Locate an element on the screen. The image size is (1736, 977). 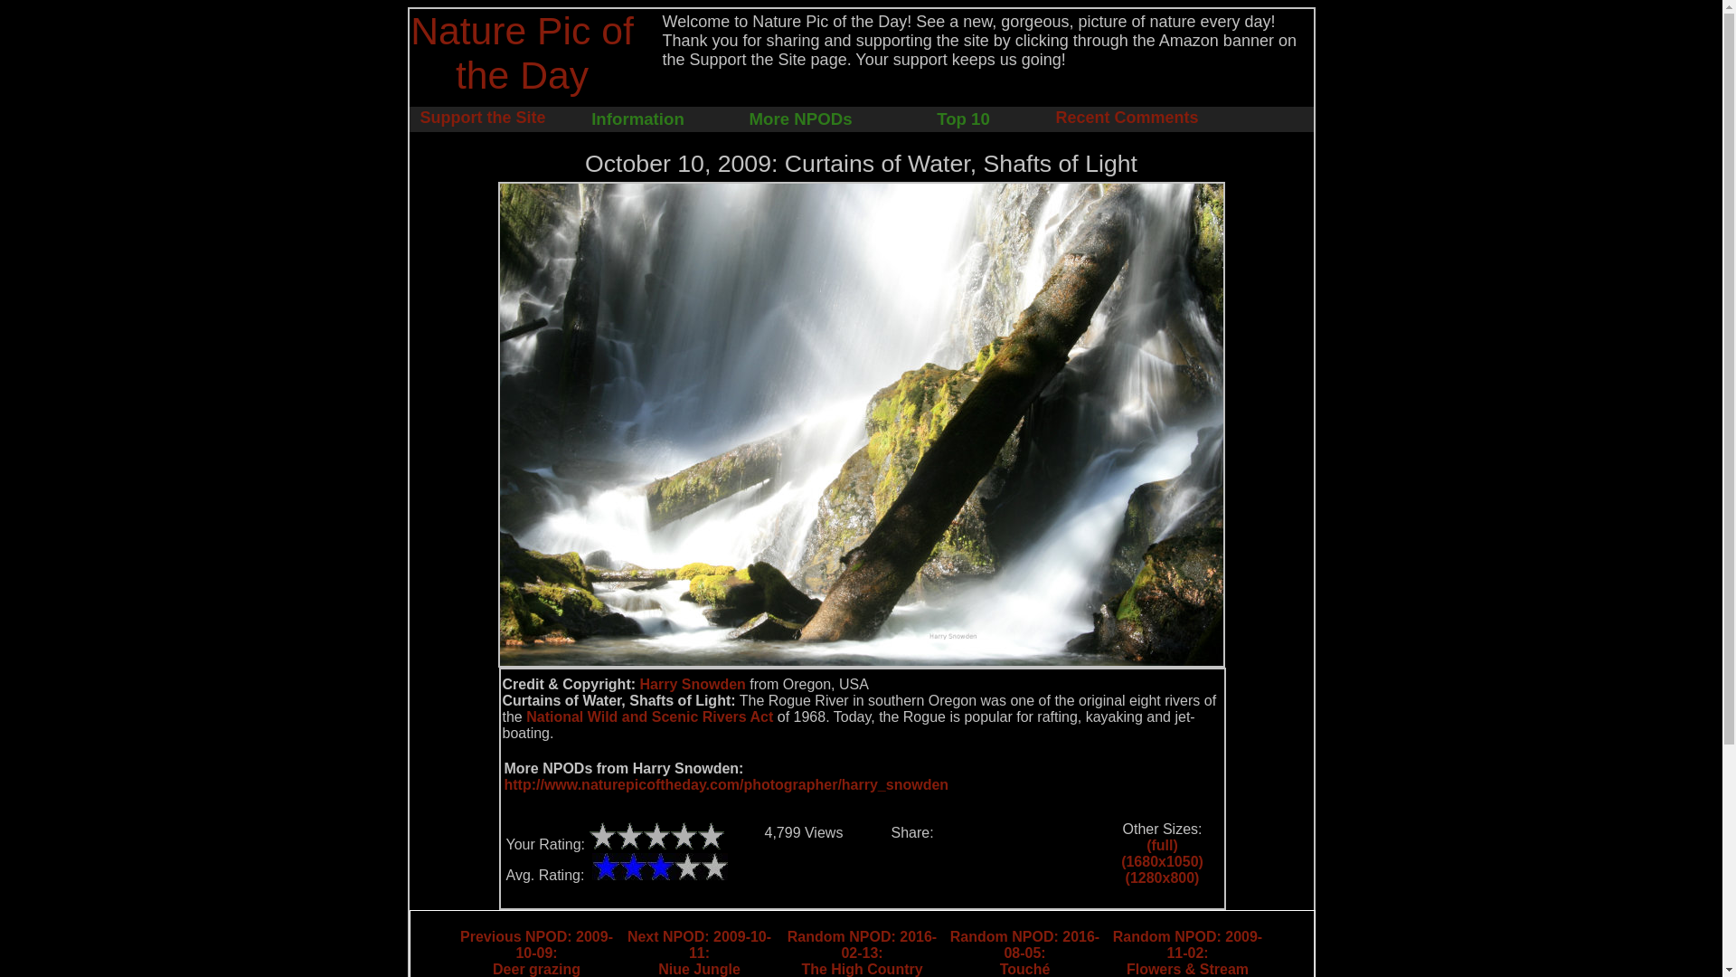
Harry Snowden is located at coordinates (535, 953).